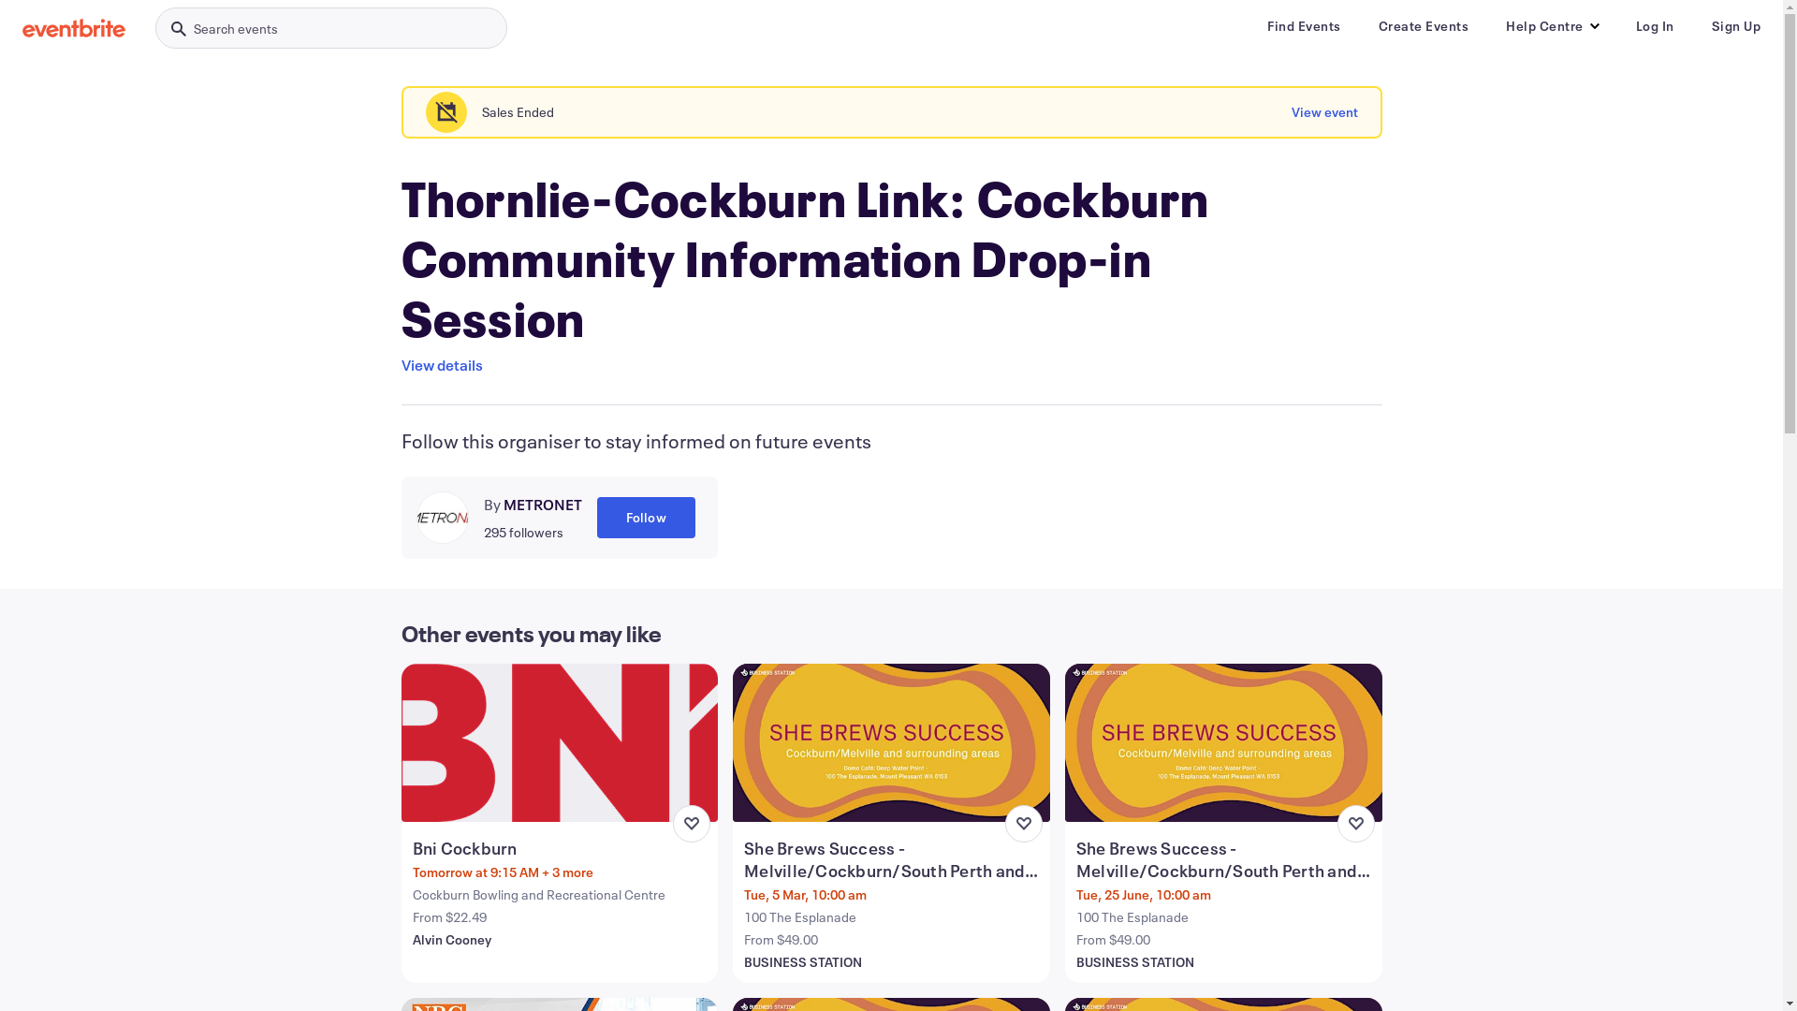 This screenshot has height=1011, width=1797. Describe the element at coordinates (562, 848) in the screenshot. I see `Bni Cockburn` at that location.